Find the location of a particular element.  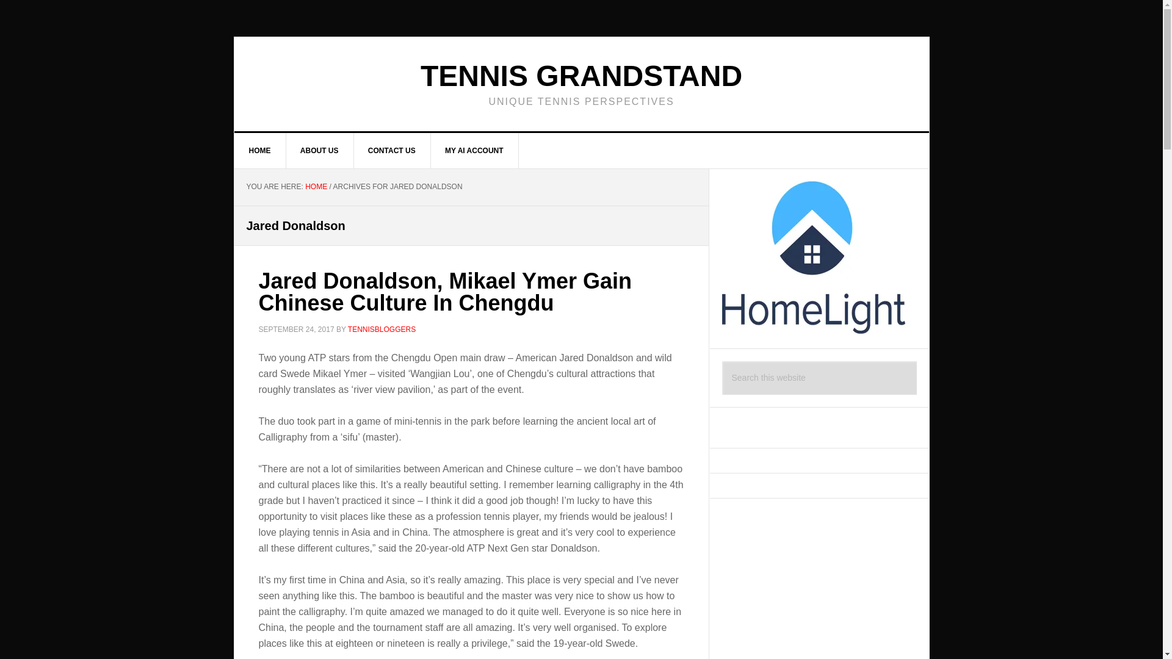

TENNIS GRANDSTAND is located at coordinates (581, 76).